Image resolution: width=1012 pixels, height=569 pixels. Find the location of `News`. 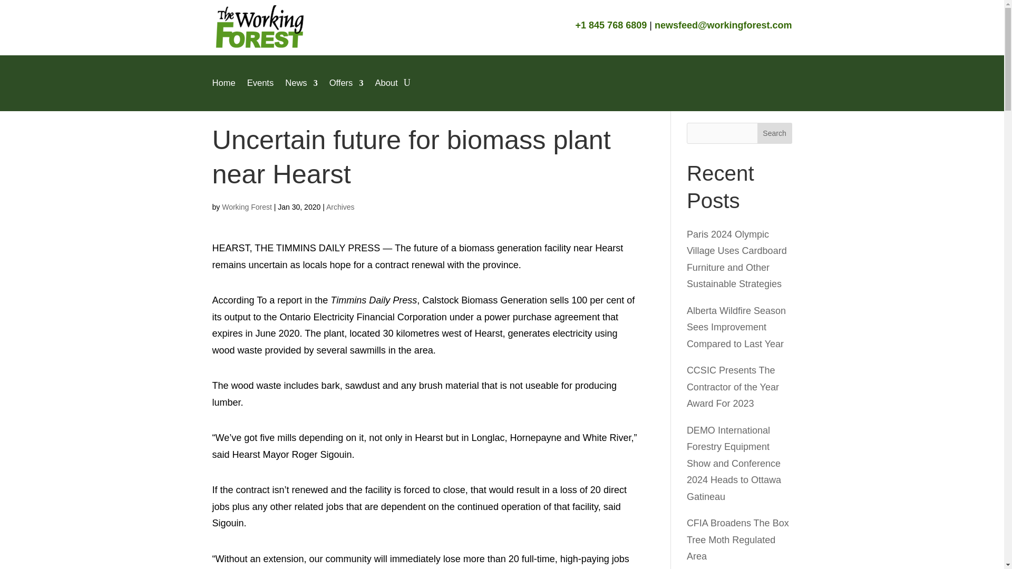

News is located at coordinates (301, 83).